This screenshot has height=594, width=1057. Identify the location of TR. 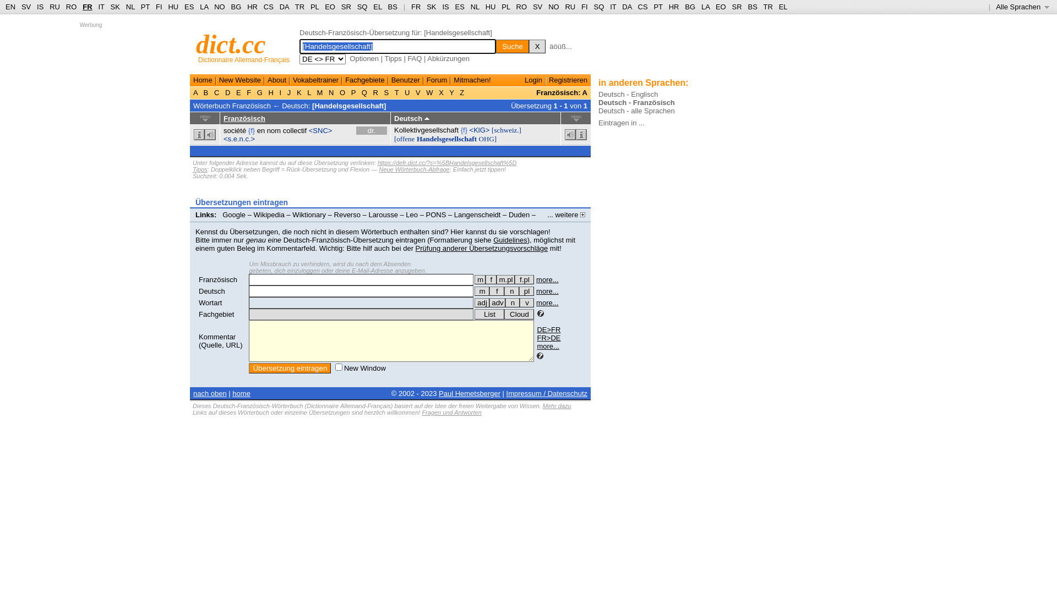
(767, 7).